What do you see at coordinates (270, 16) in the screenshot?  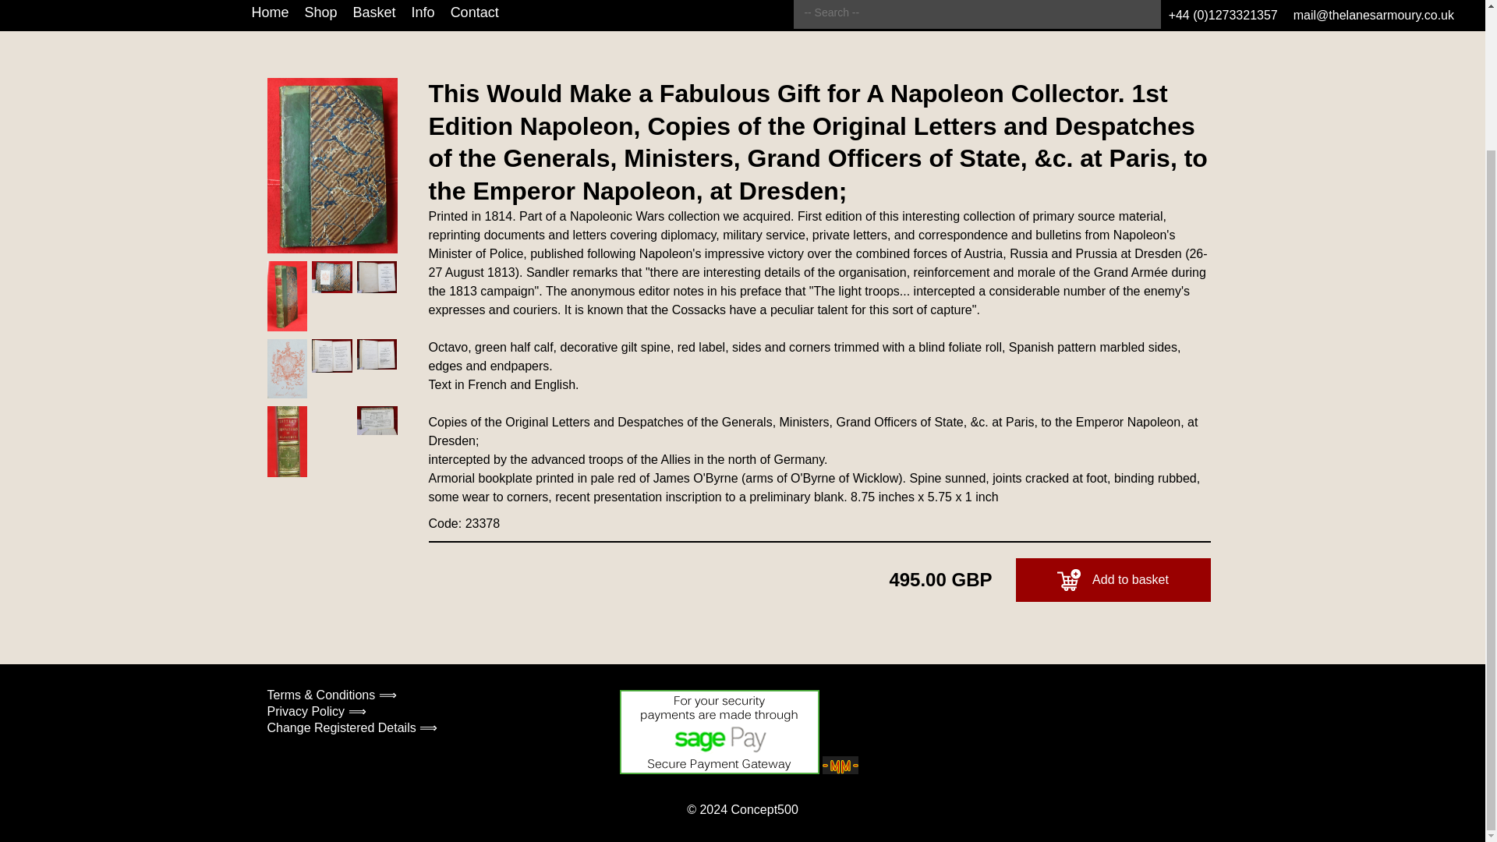 I see `Home` at bounding box center [270, 16].